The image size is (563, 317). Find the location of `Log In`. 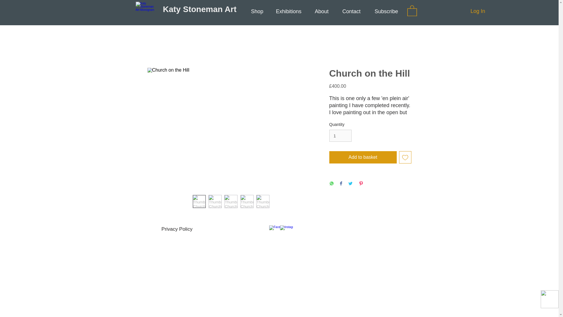

Log In is located at coordinates (477, 11).